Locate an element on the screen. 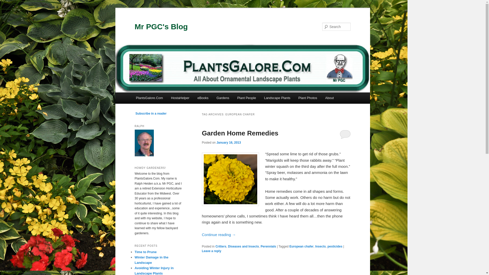 The image size is (489, 275). Leave a reply is located at coordinates (211, 251).